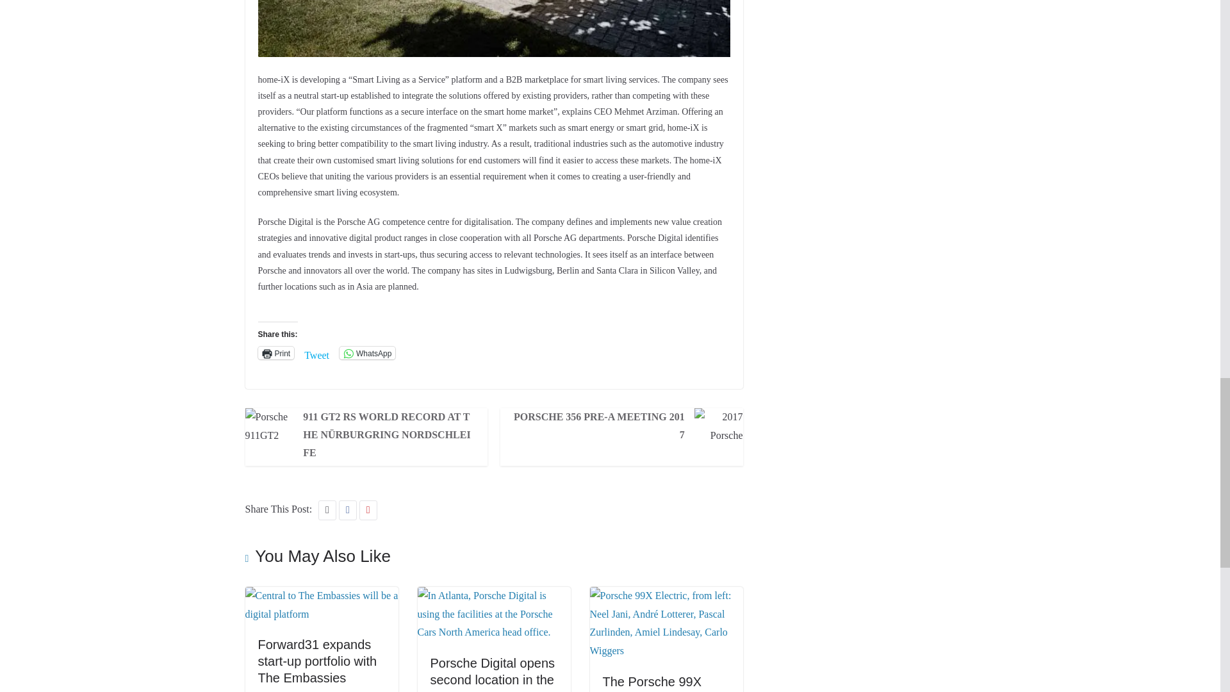 This screenshot has width=1230, height=692. Describe the element at coordinates (275, 352) in the screenshot. I see `Click to print` at that location.